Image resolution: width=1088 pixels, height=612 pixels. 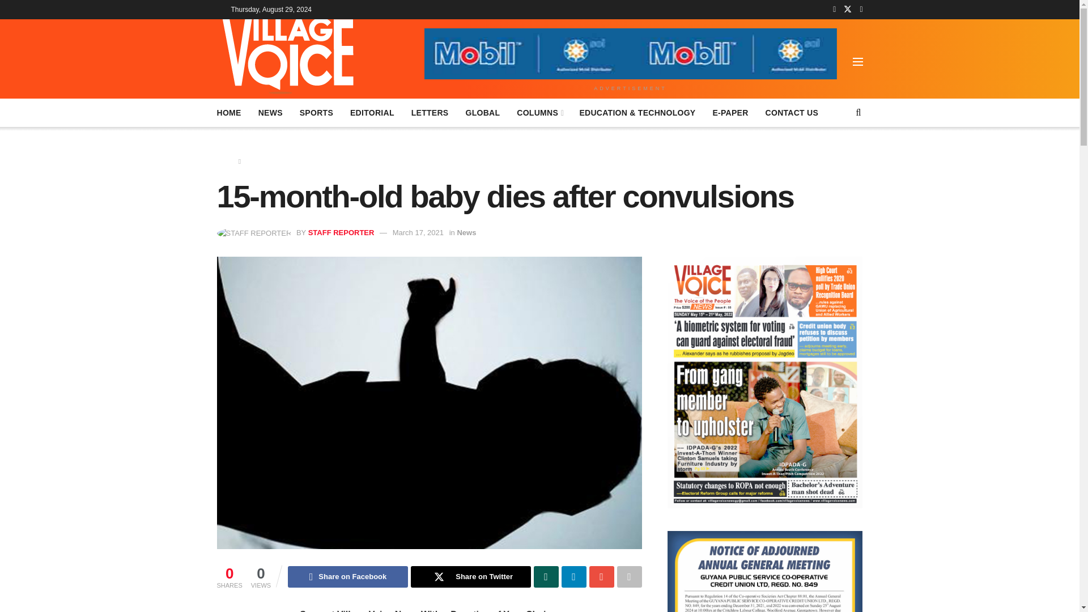 I want to click on SPORTS, so click(x=316, y=112).